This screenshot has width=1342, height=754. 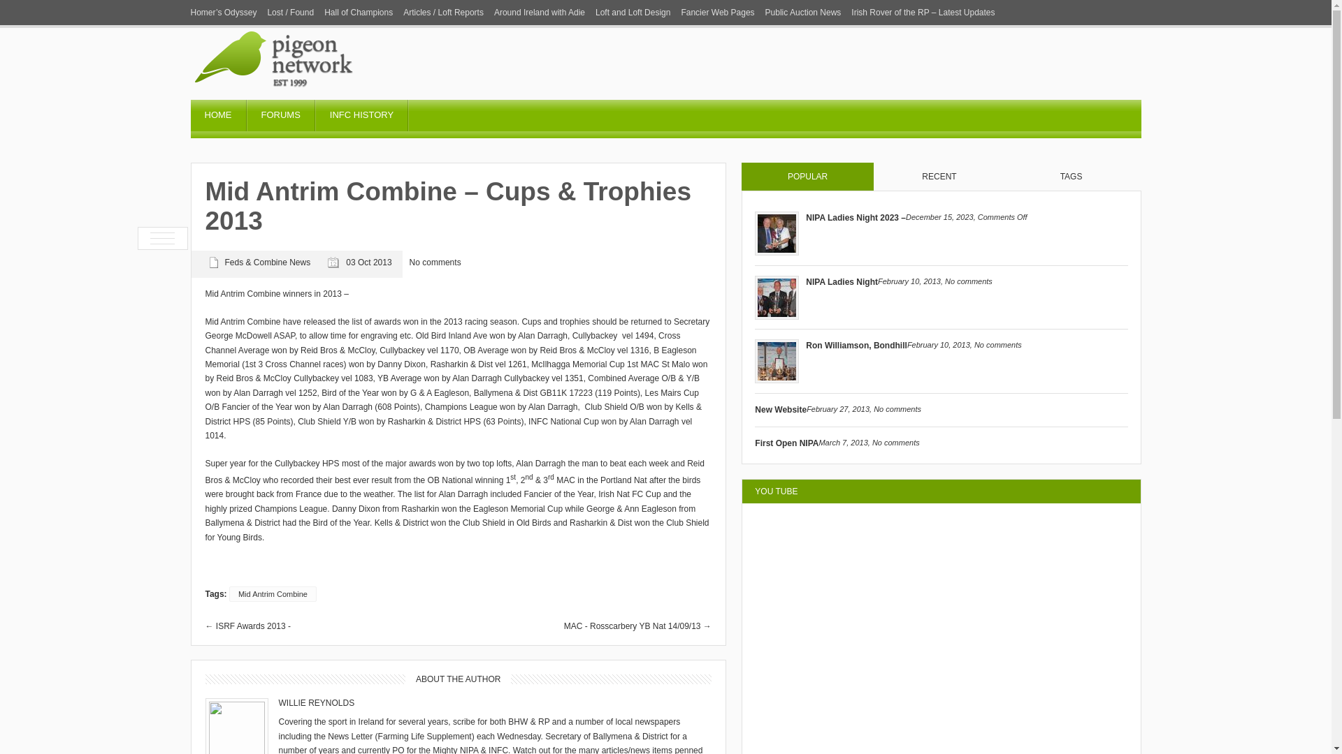 What do you see at coordinates (939, 177) in the screenshot?
I see `RECENT` at bounding box center [939, 177].